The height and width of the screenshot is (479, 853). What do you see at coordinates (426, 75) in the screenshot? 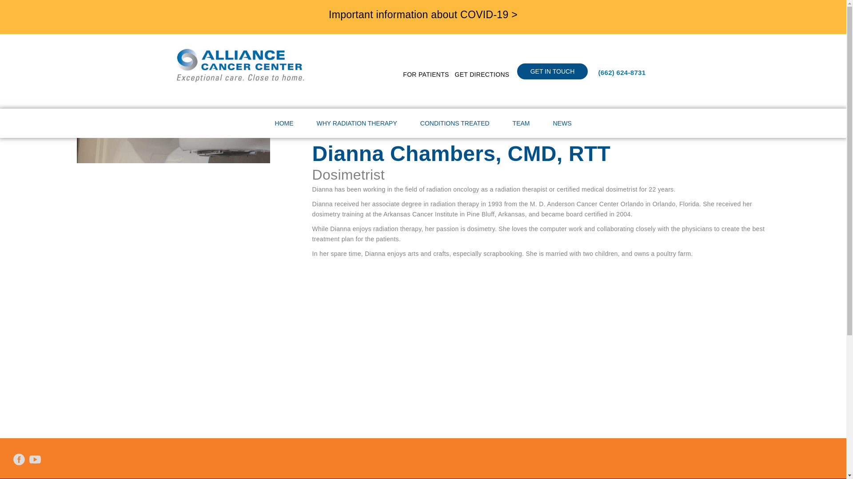
I see `FOR PATIENTS` at bounding box center [426, 75].